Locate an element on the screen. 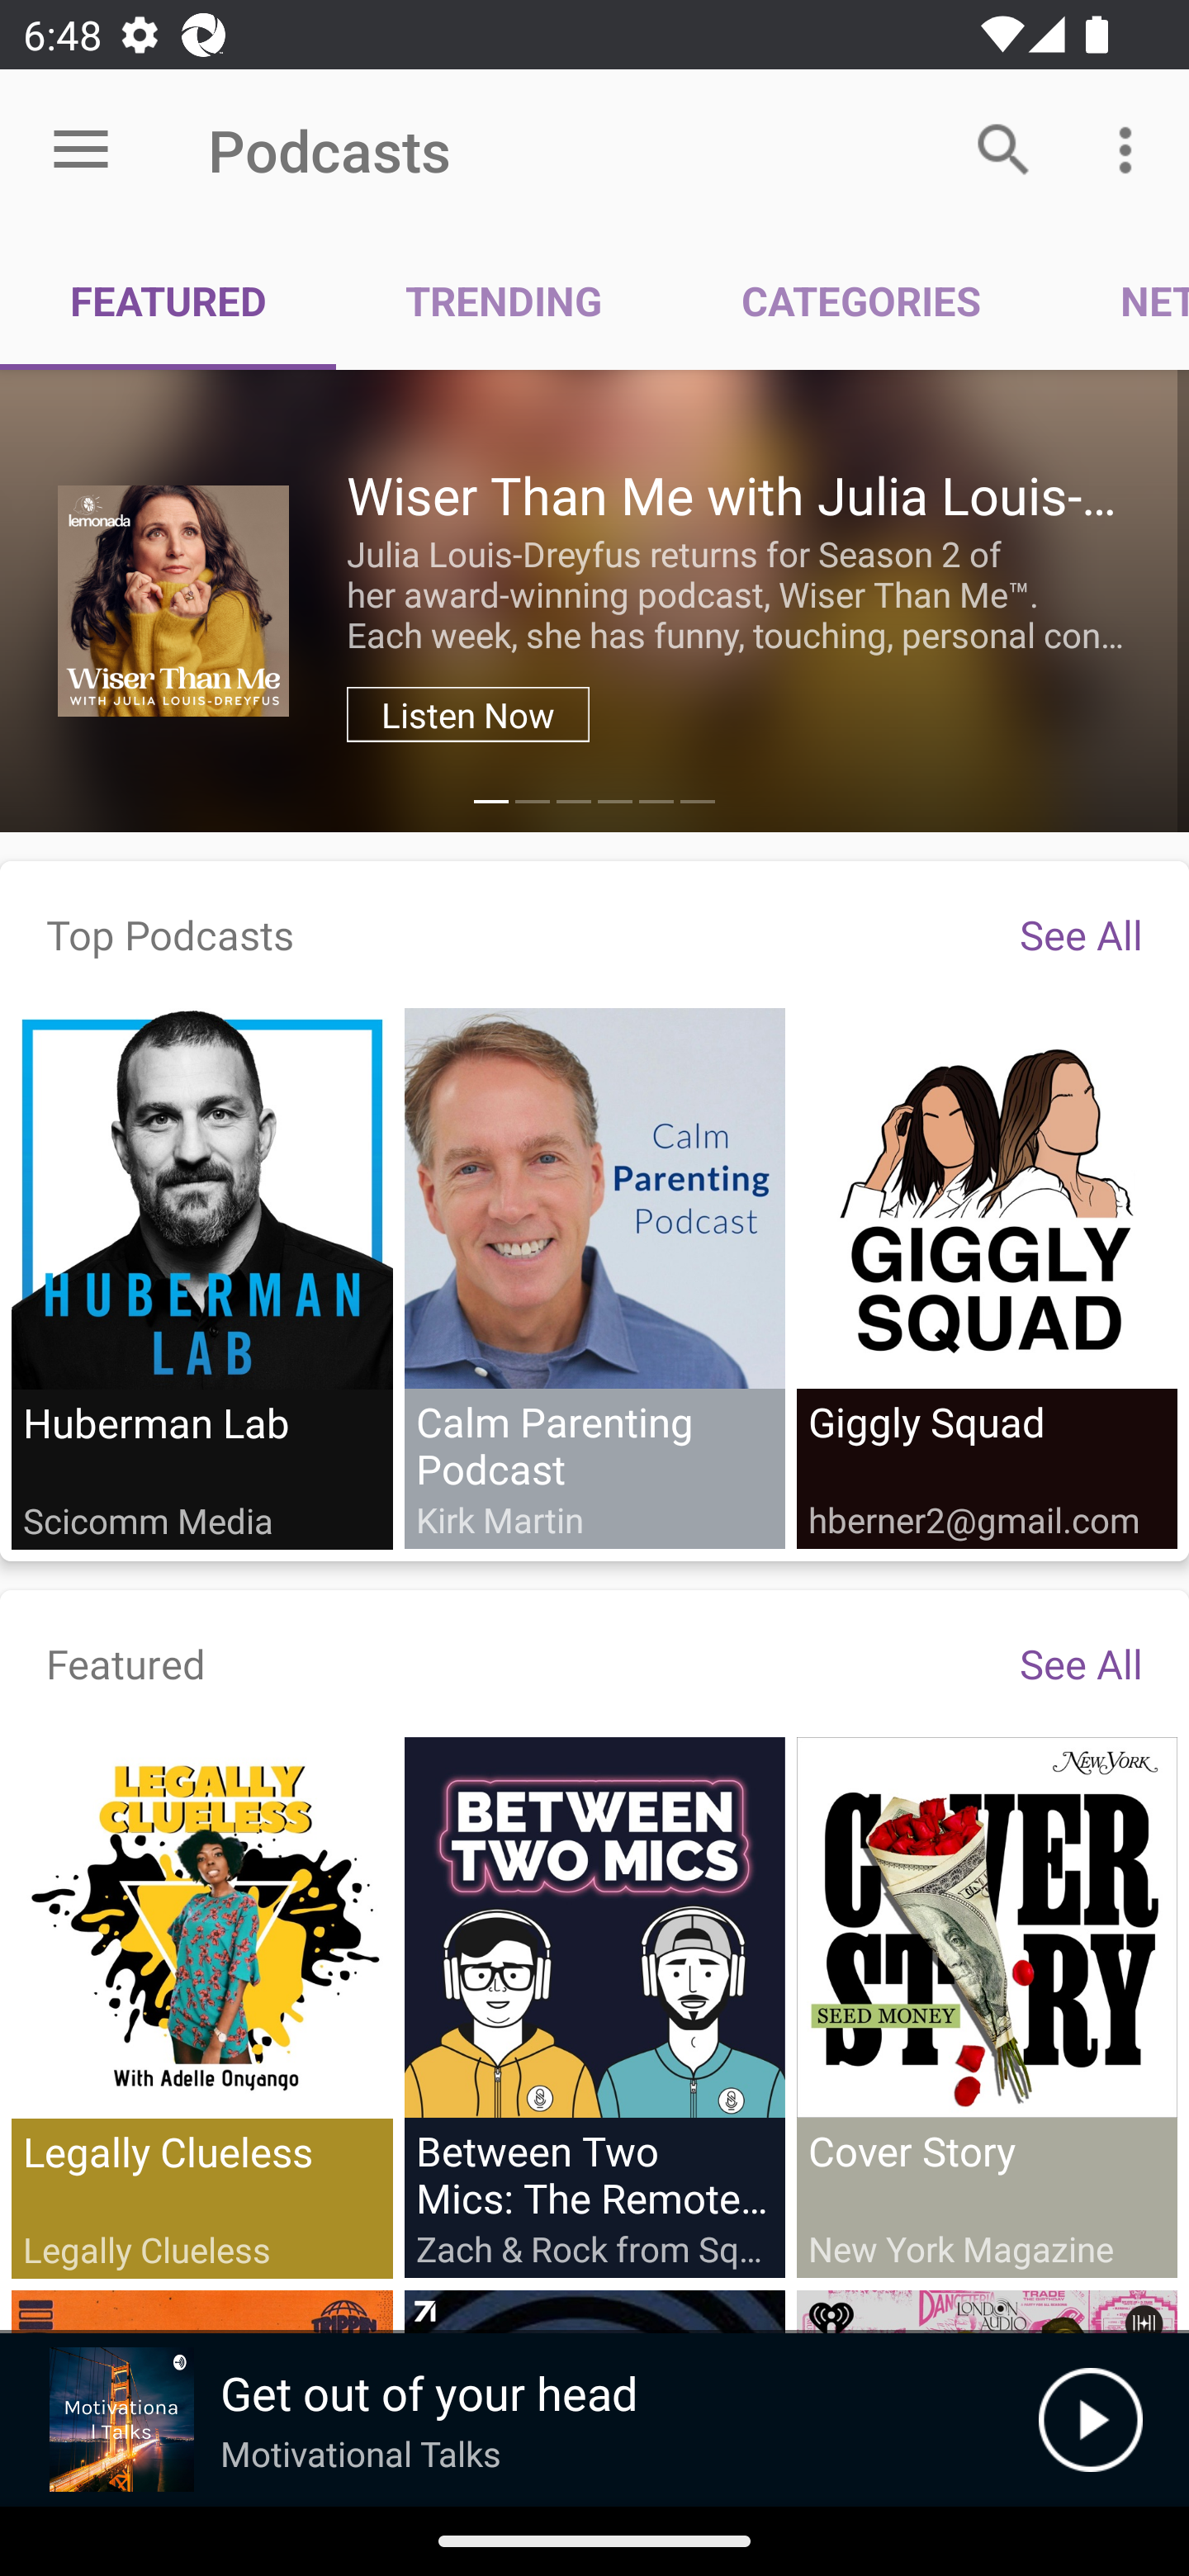  See All is located at coordinates (1081, 1663).